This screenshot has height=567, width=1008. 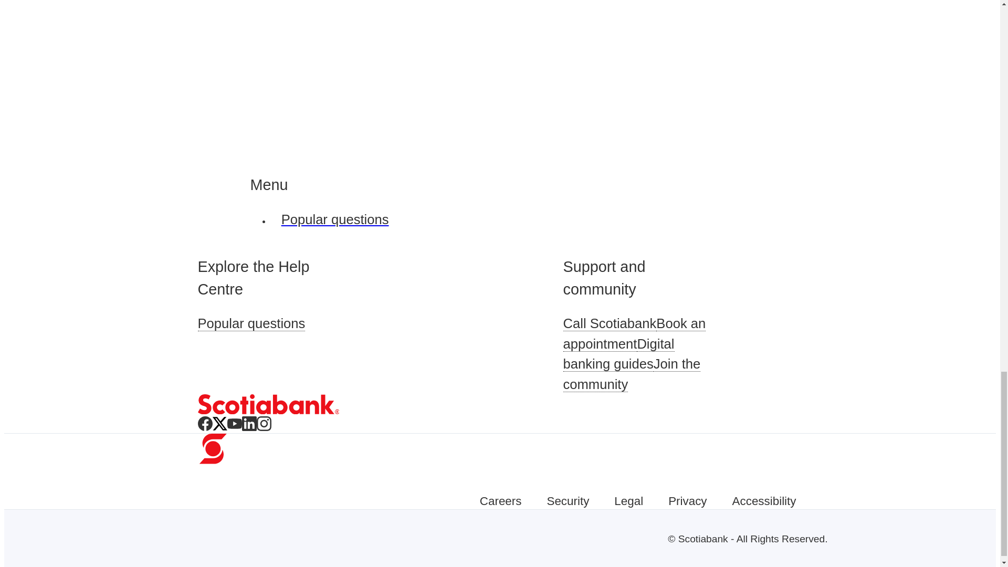 I want to click on Privacy, so click(x=687, y=501).